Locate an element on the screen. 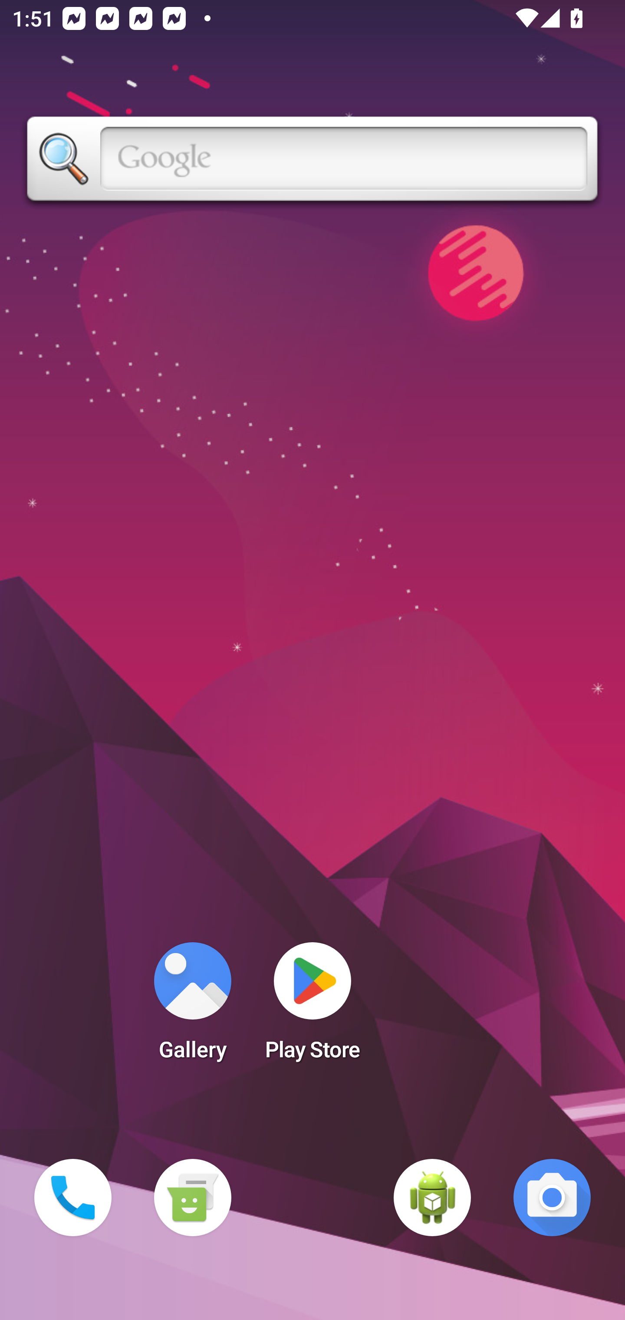 Image resolution: width=625 pixels, height=1320 pixels. WebView Browser Tester is located at coordinates (432, 1198).